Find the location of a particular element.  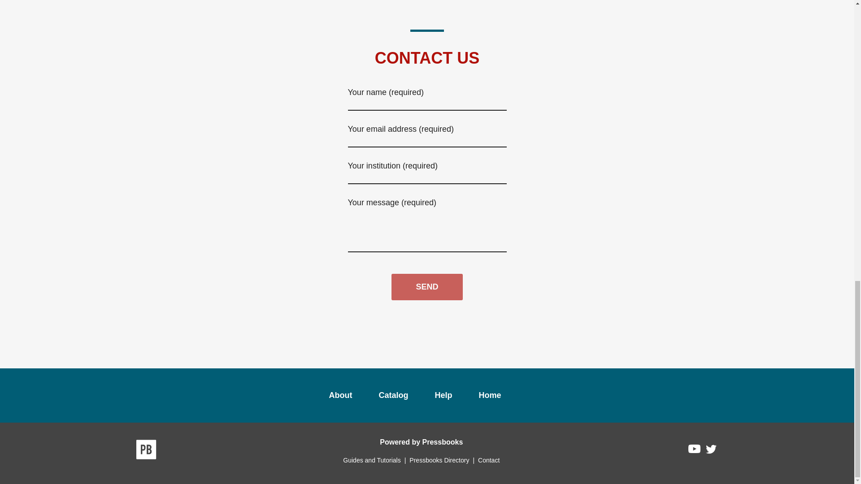

Pressbooks on YouTube is located at coordinates (695, 451).